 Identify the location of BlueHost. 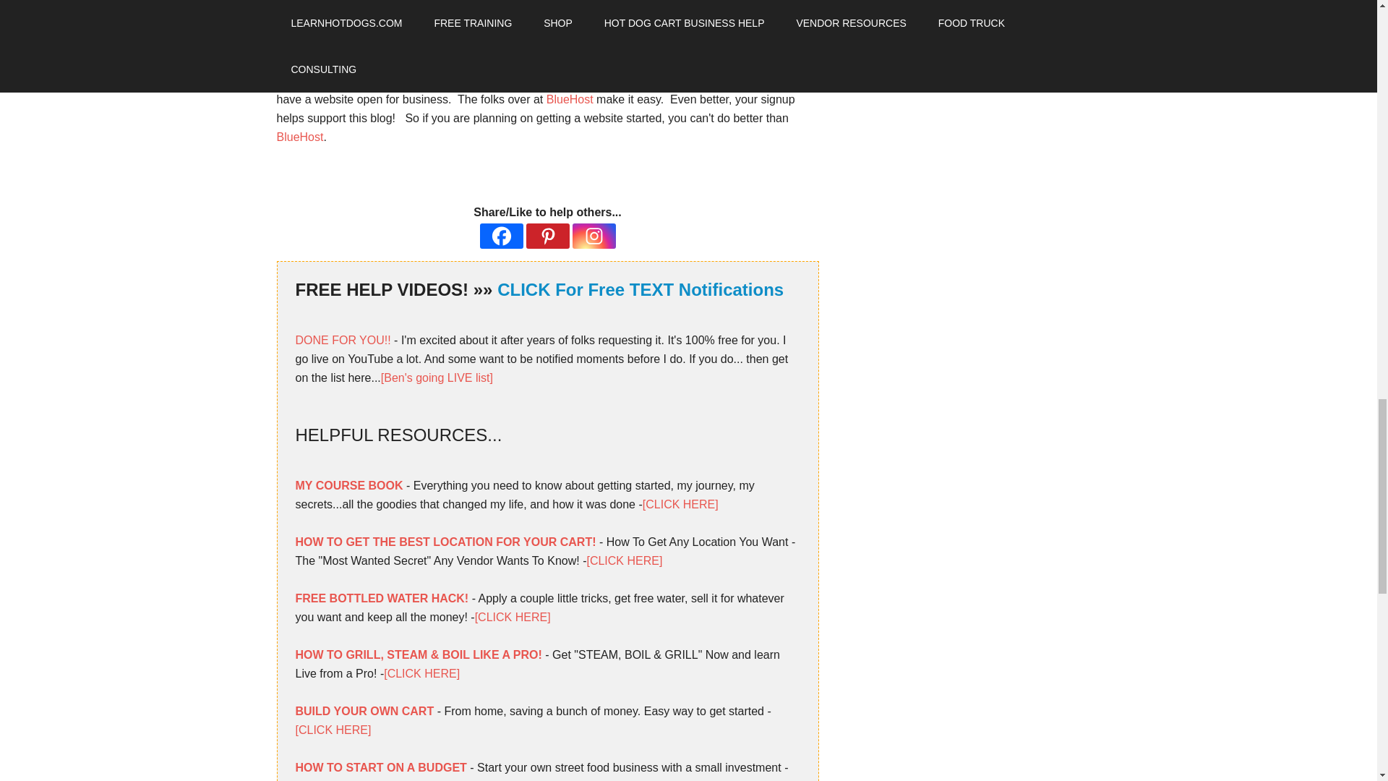
(570, 98).